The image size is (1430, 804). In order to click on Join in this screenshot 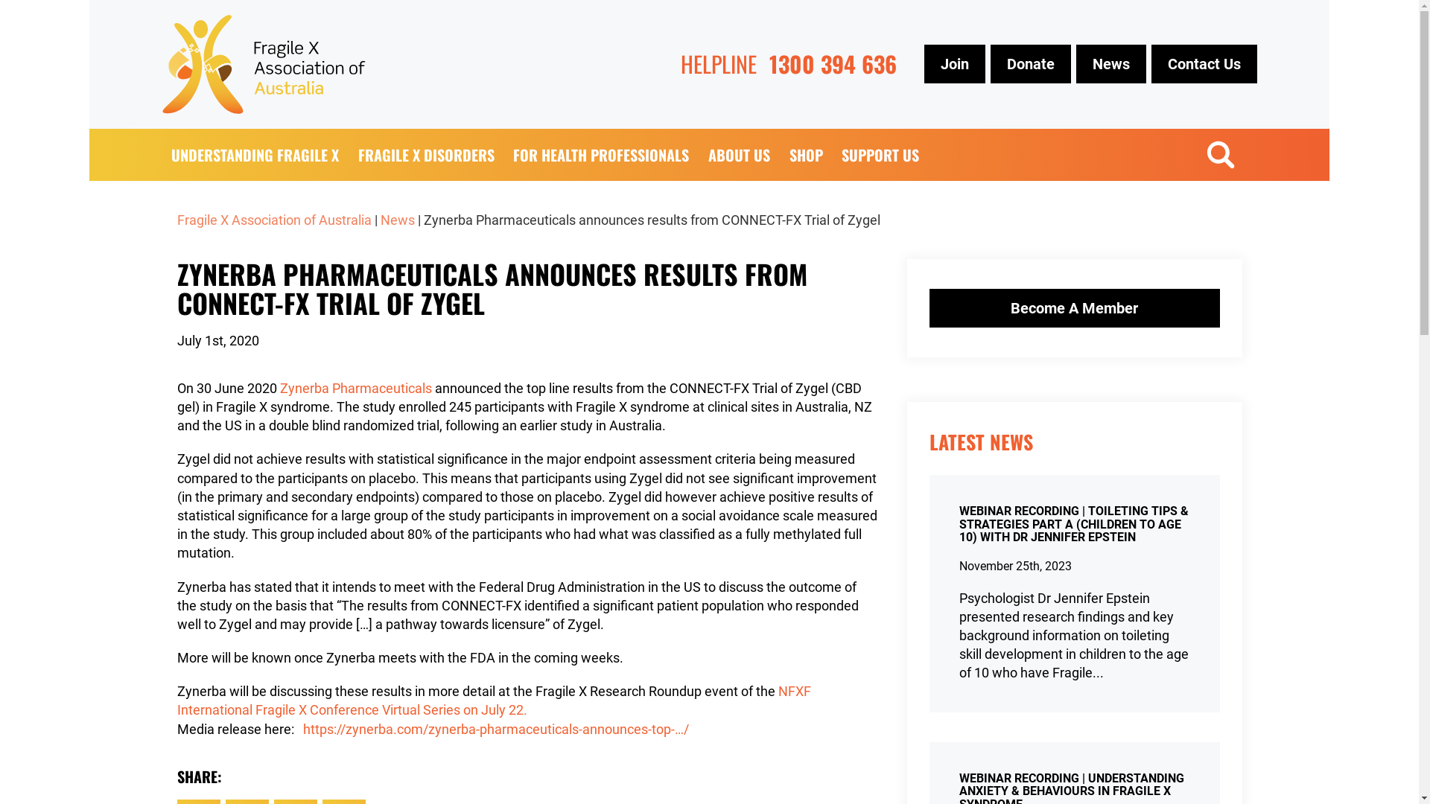, I will do `click(954, 64)`.